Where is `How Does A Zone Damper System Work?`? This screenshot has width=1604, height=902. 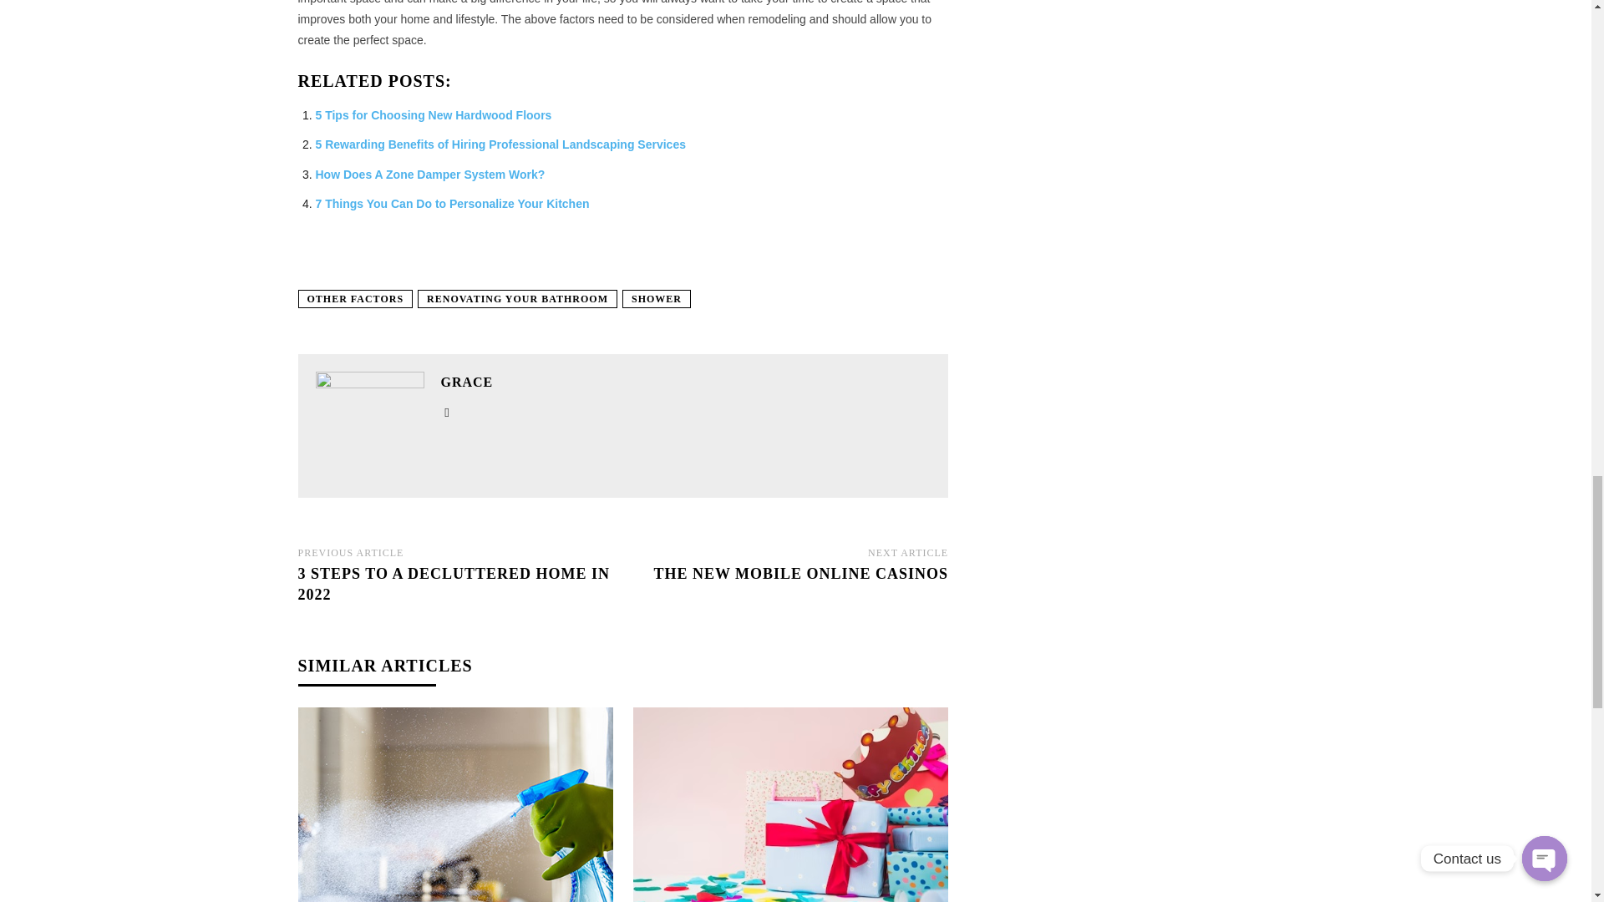 How Does A Zone Damper System Work? is located at coordinates (430, 174).